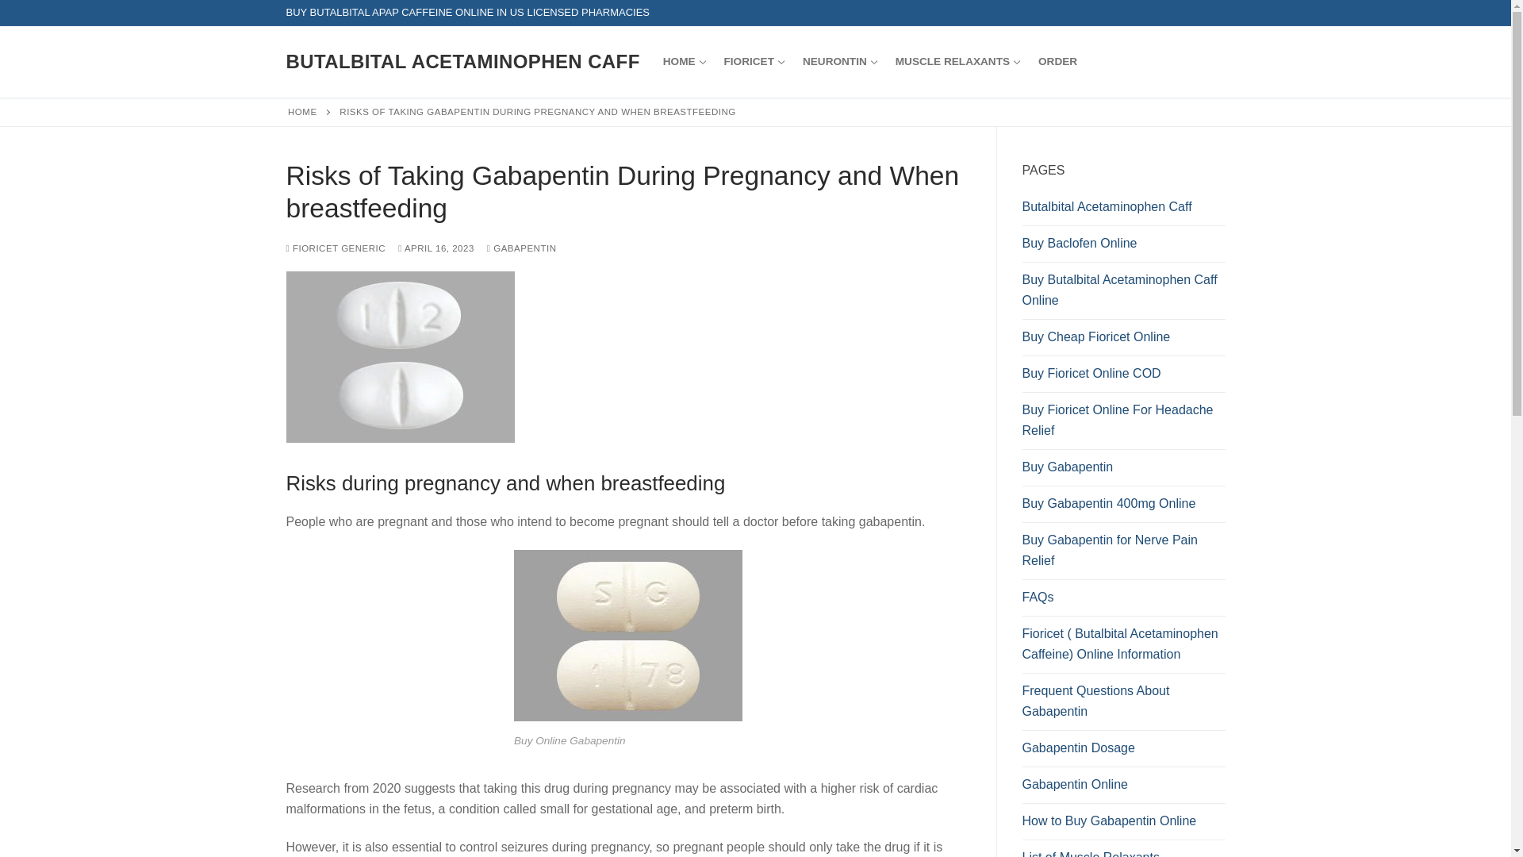 Image resolution: width=1523 pixels, height=857 pixels. What do you see at coordinates (1057, 62) in the screenshot?
I see `ORDER` at bounding box center [1057, 62].